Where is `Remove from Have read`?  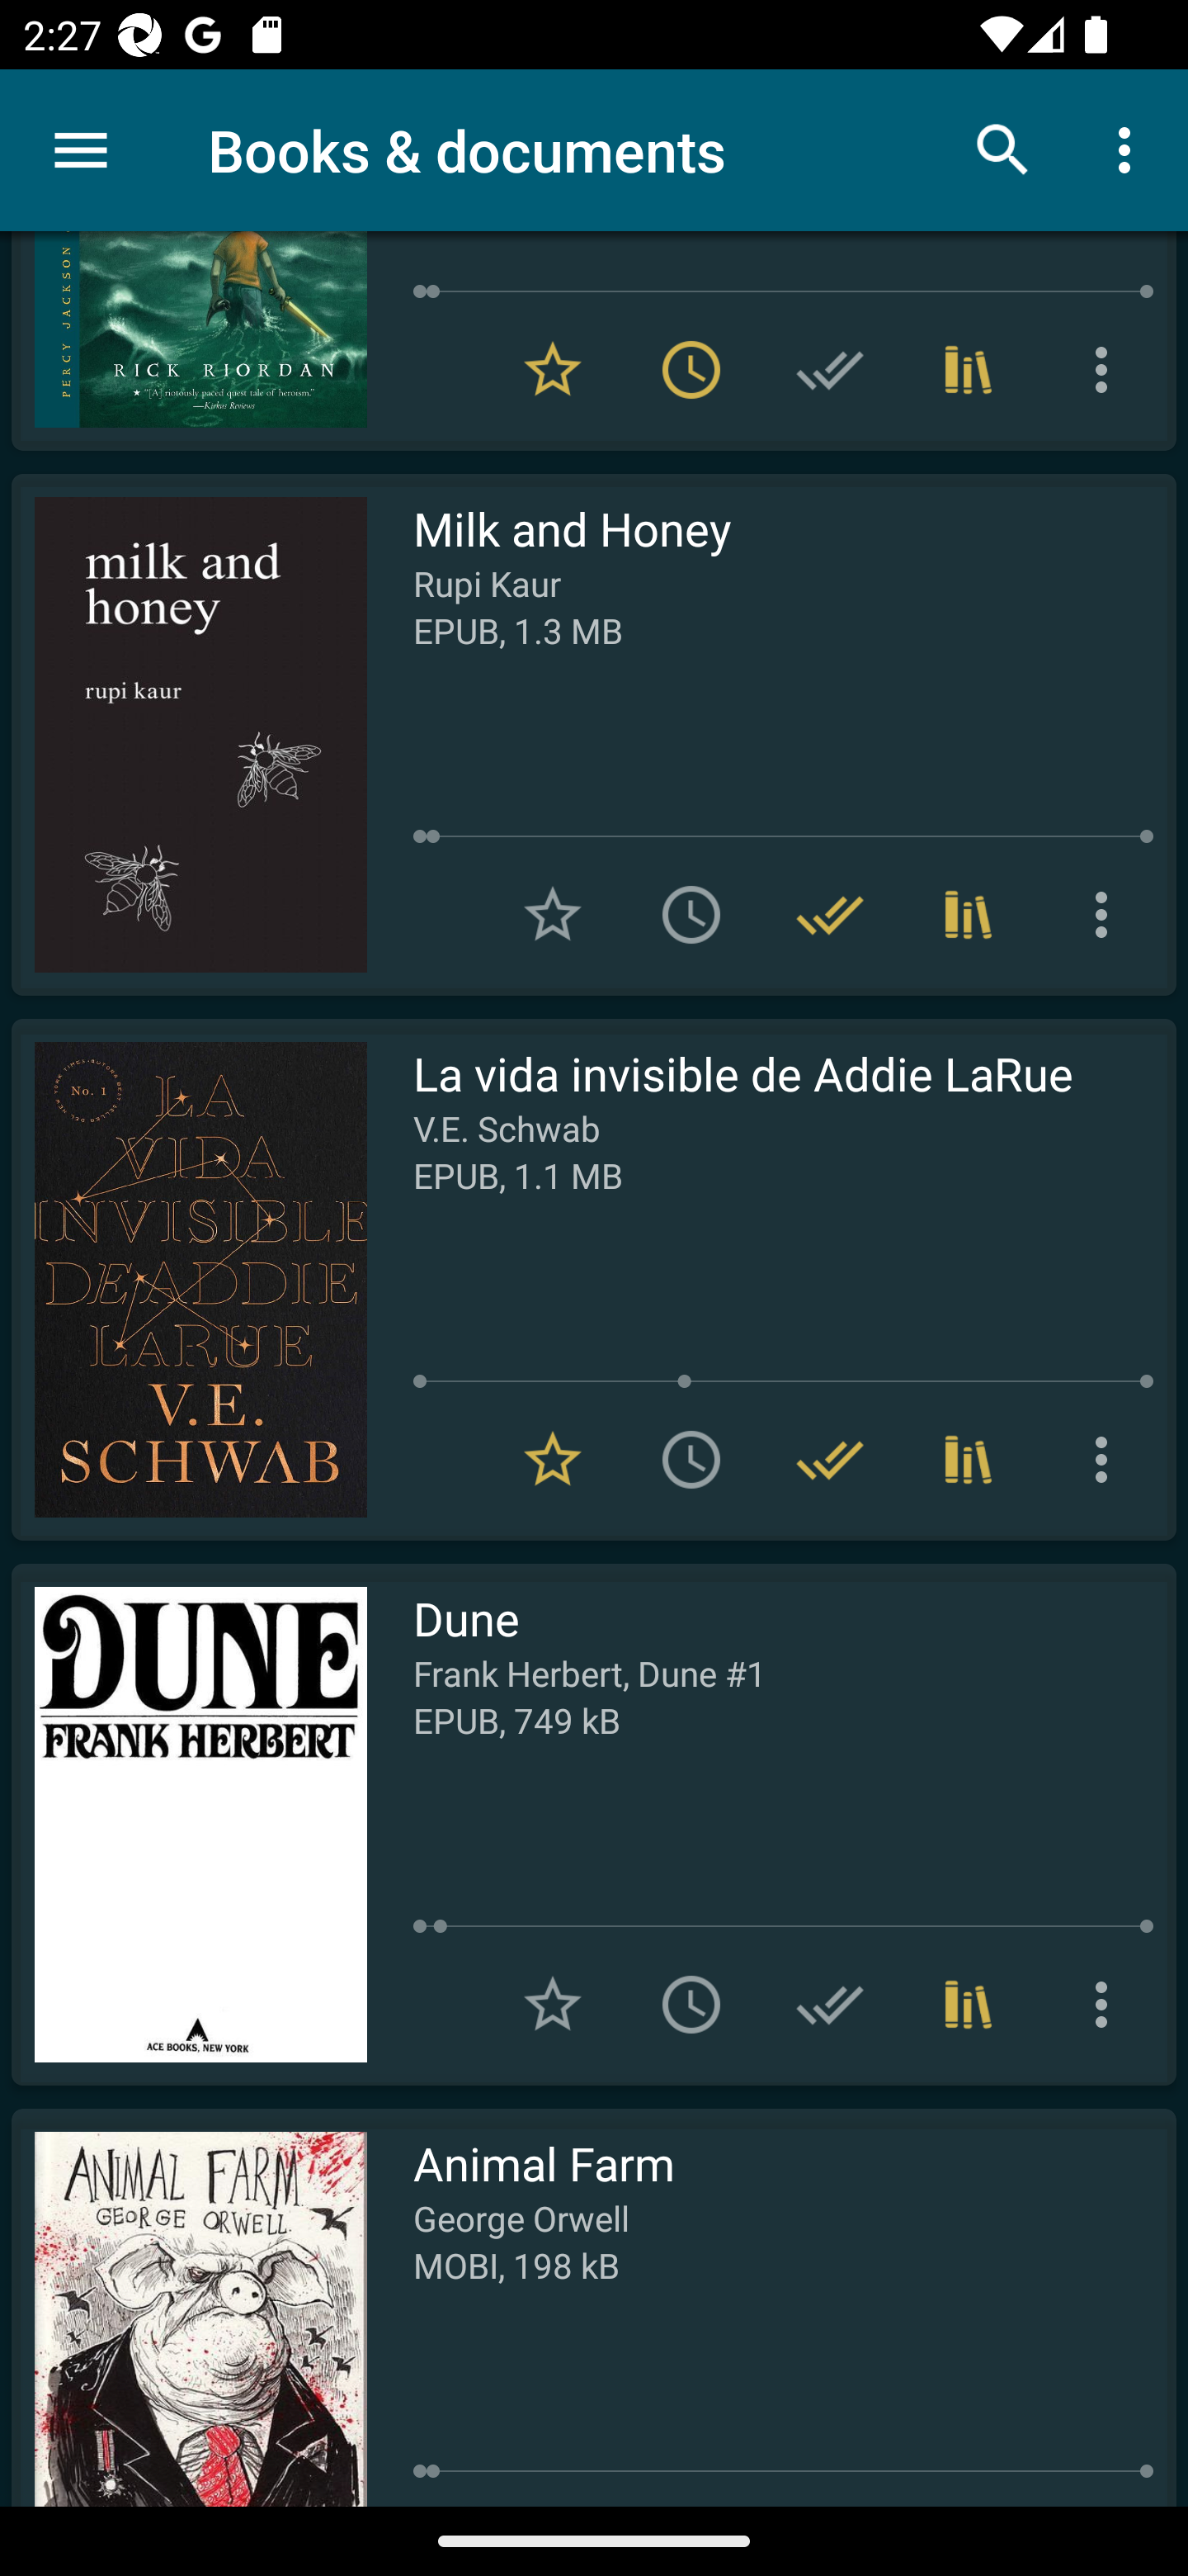 Remove from Have read is located at coordinates (830, 914).